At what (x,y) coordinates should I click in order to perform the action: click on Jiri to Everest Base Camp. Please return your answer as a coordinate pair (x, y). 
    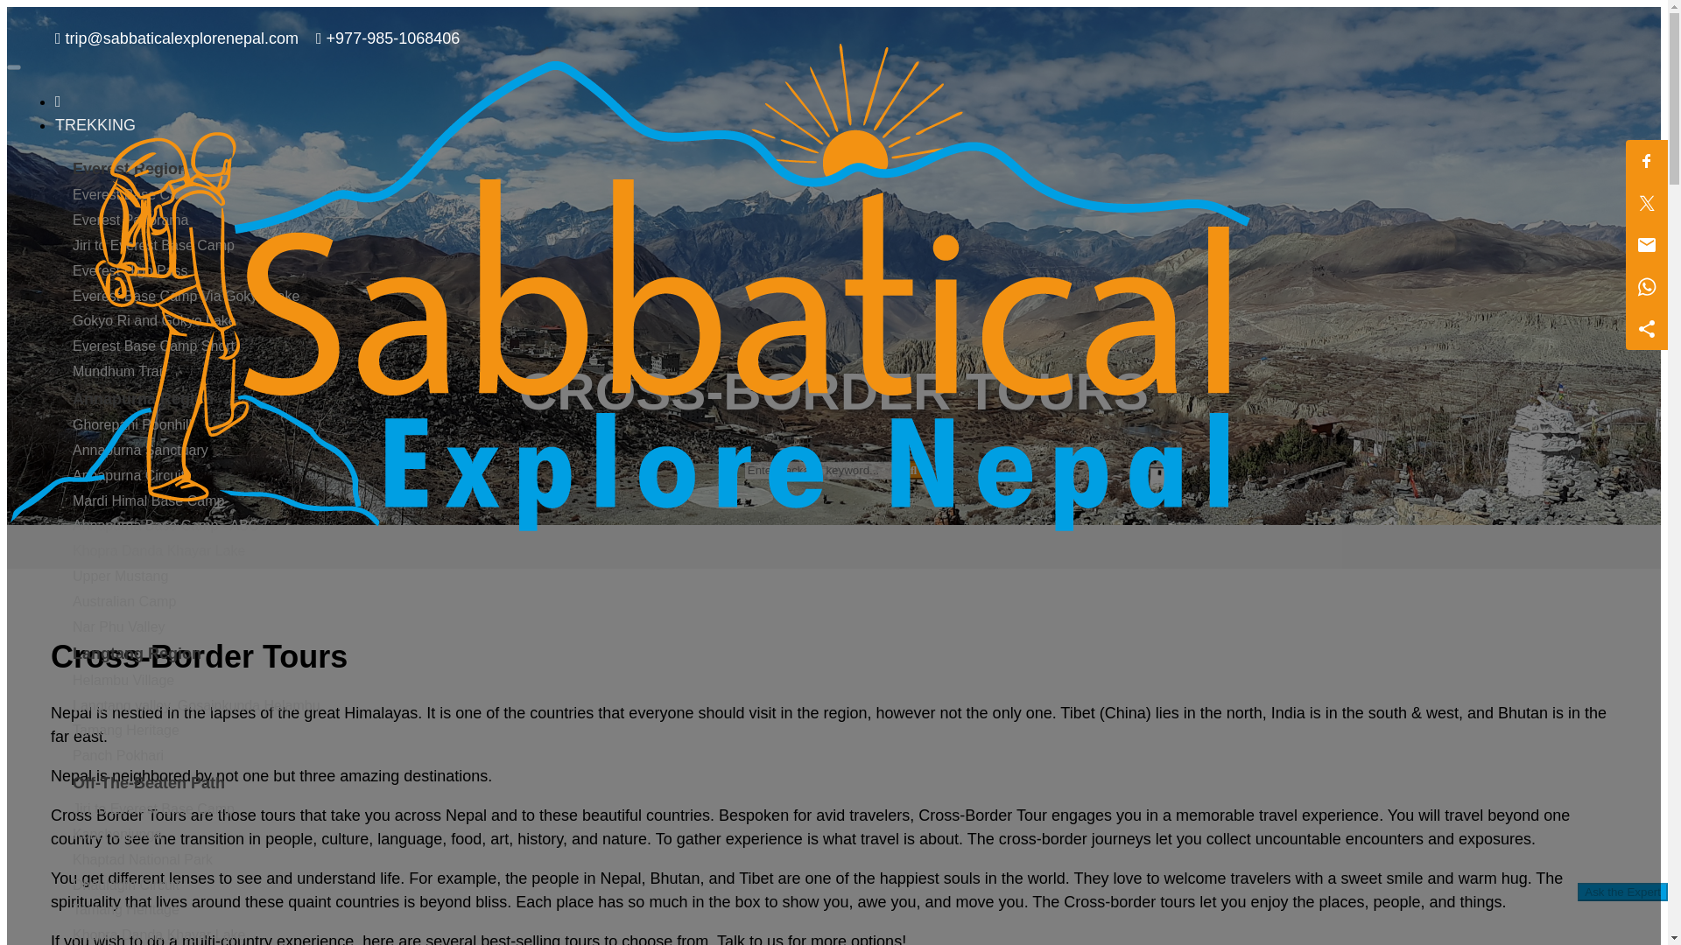
    Looking at the image, I should click on (153, 808).